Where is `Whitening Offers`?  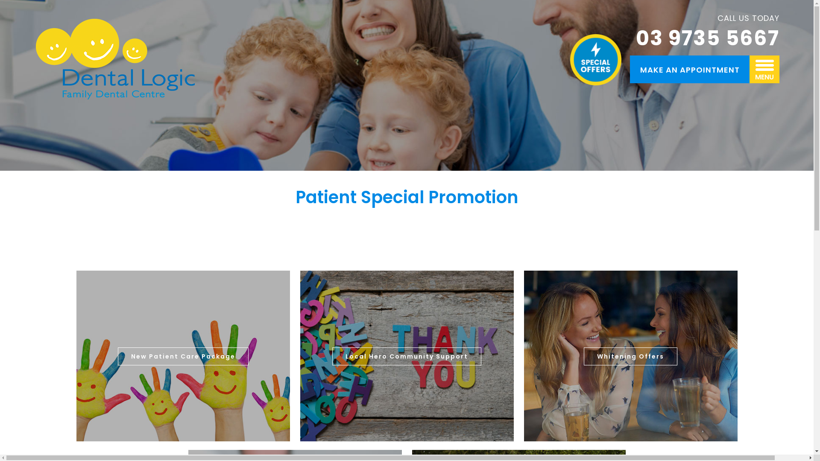
Whitening Offers is located at coordinates (630, 356).